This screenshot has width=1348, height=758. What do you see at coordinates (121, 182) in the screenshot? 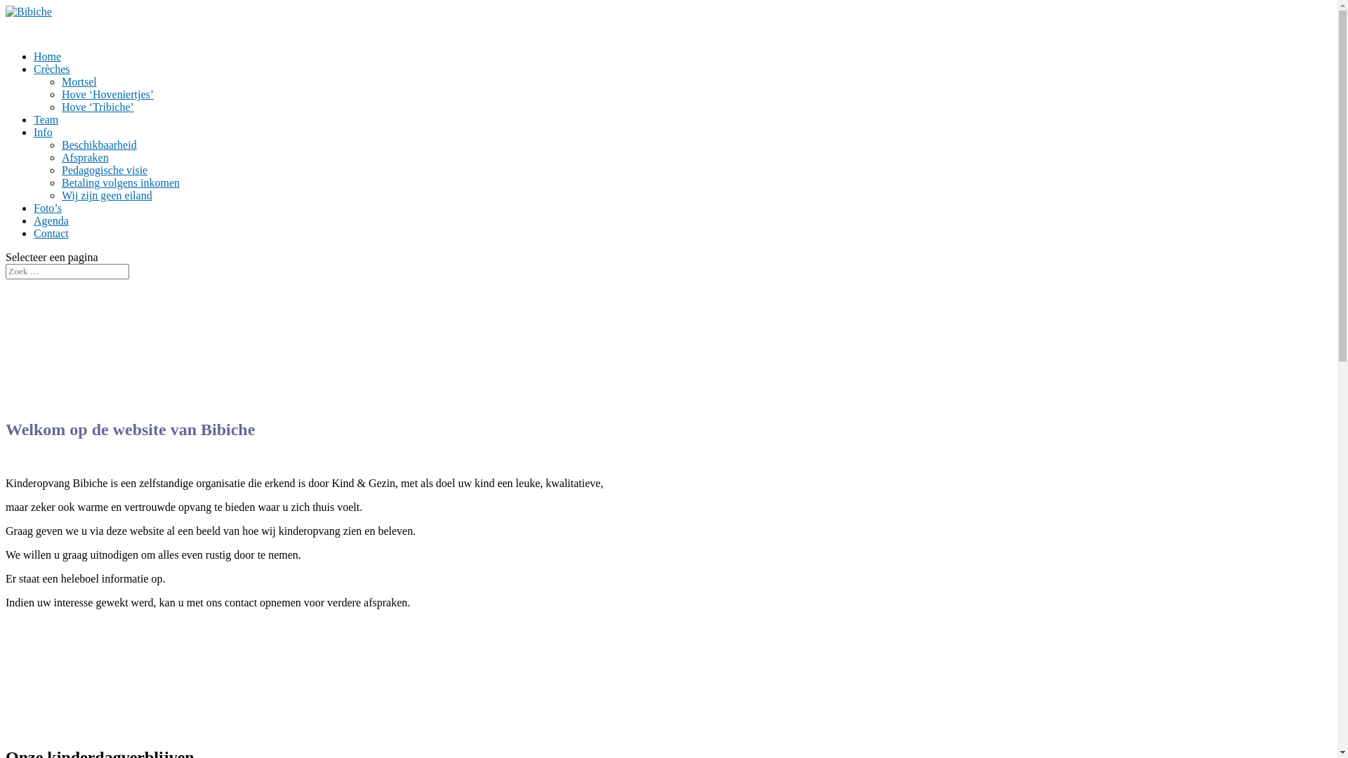
I see `Betaling volgens inkomen` at bounding box center [121, 182].